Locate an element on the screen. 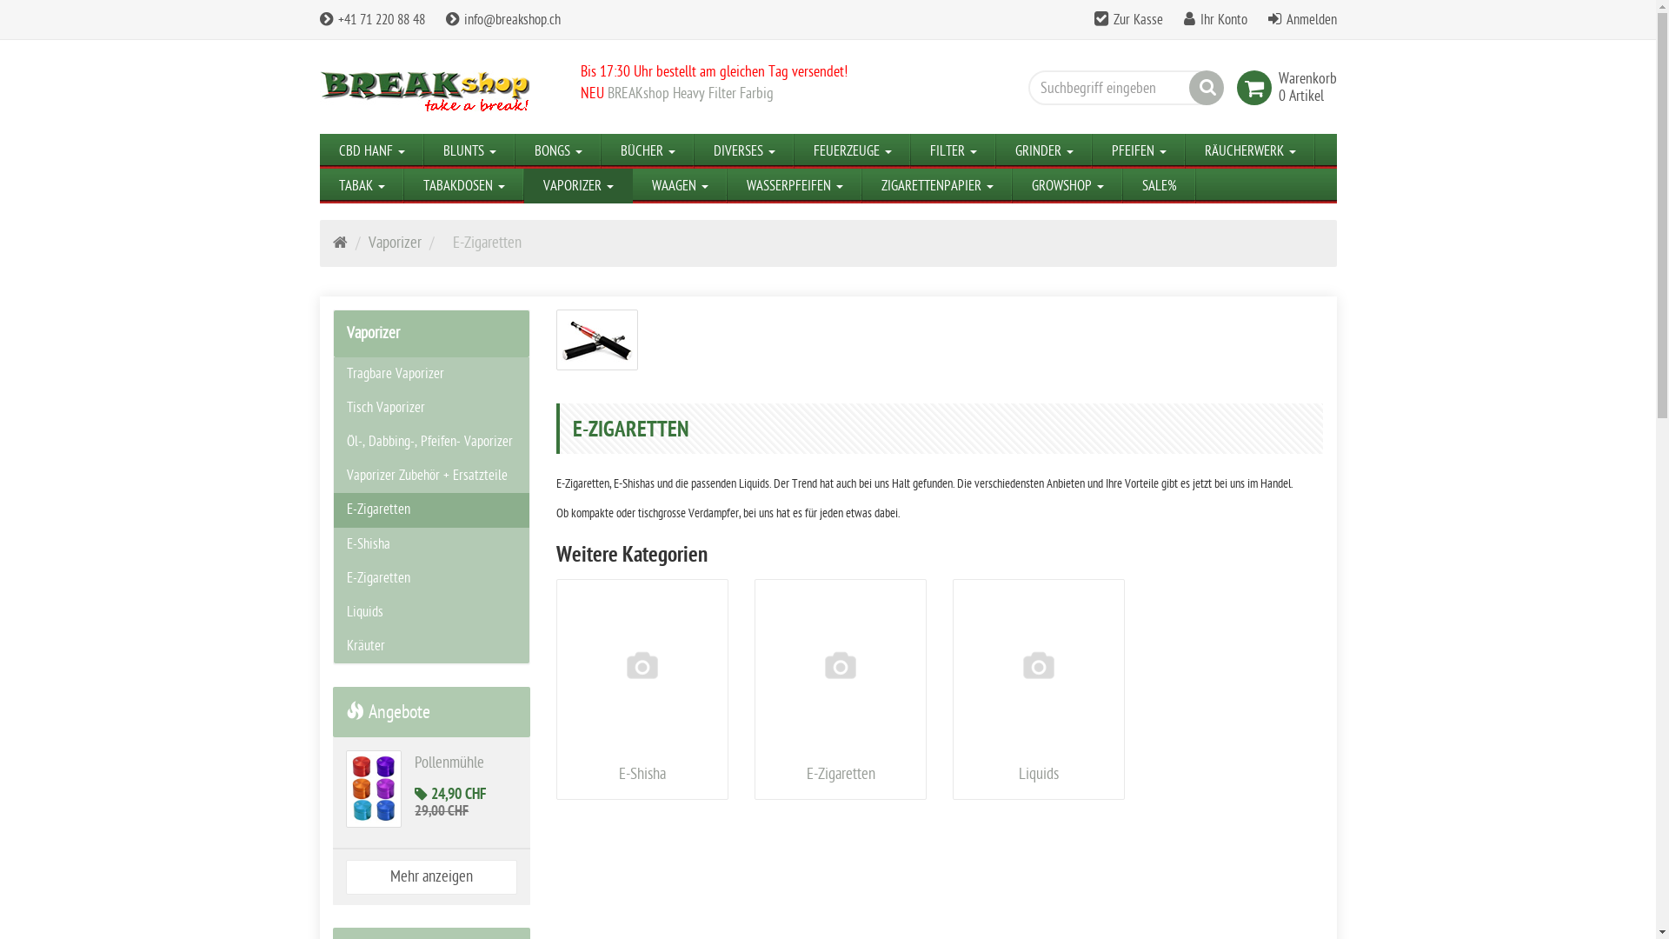 This screenshot has width=1669, height=939. Vaporizer is located at coordinates (395, 243).